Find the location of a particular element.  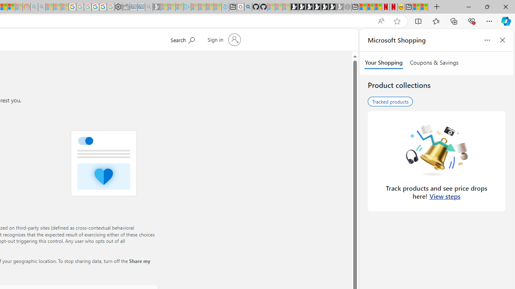

Wildlife - MSN is located at coordinates (416, 7).